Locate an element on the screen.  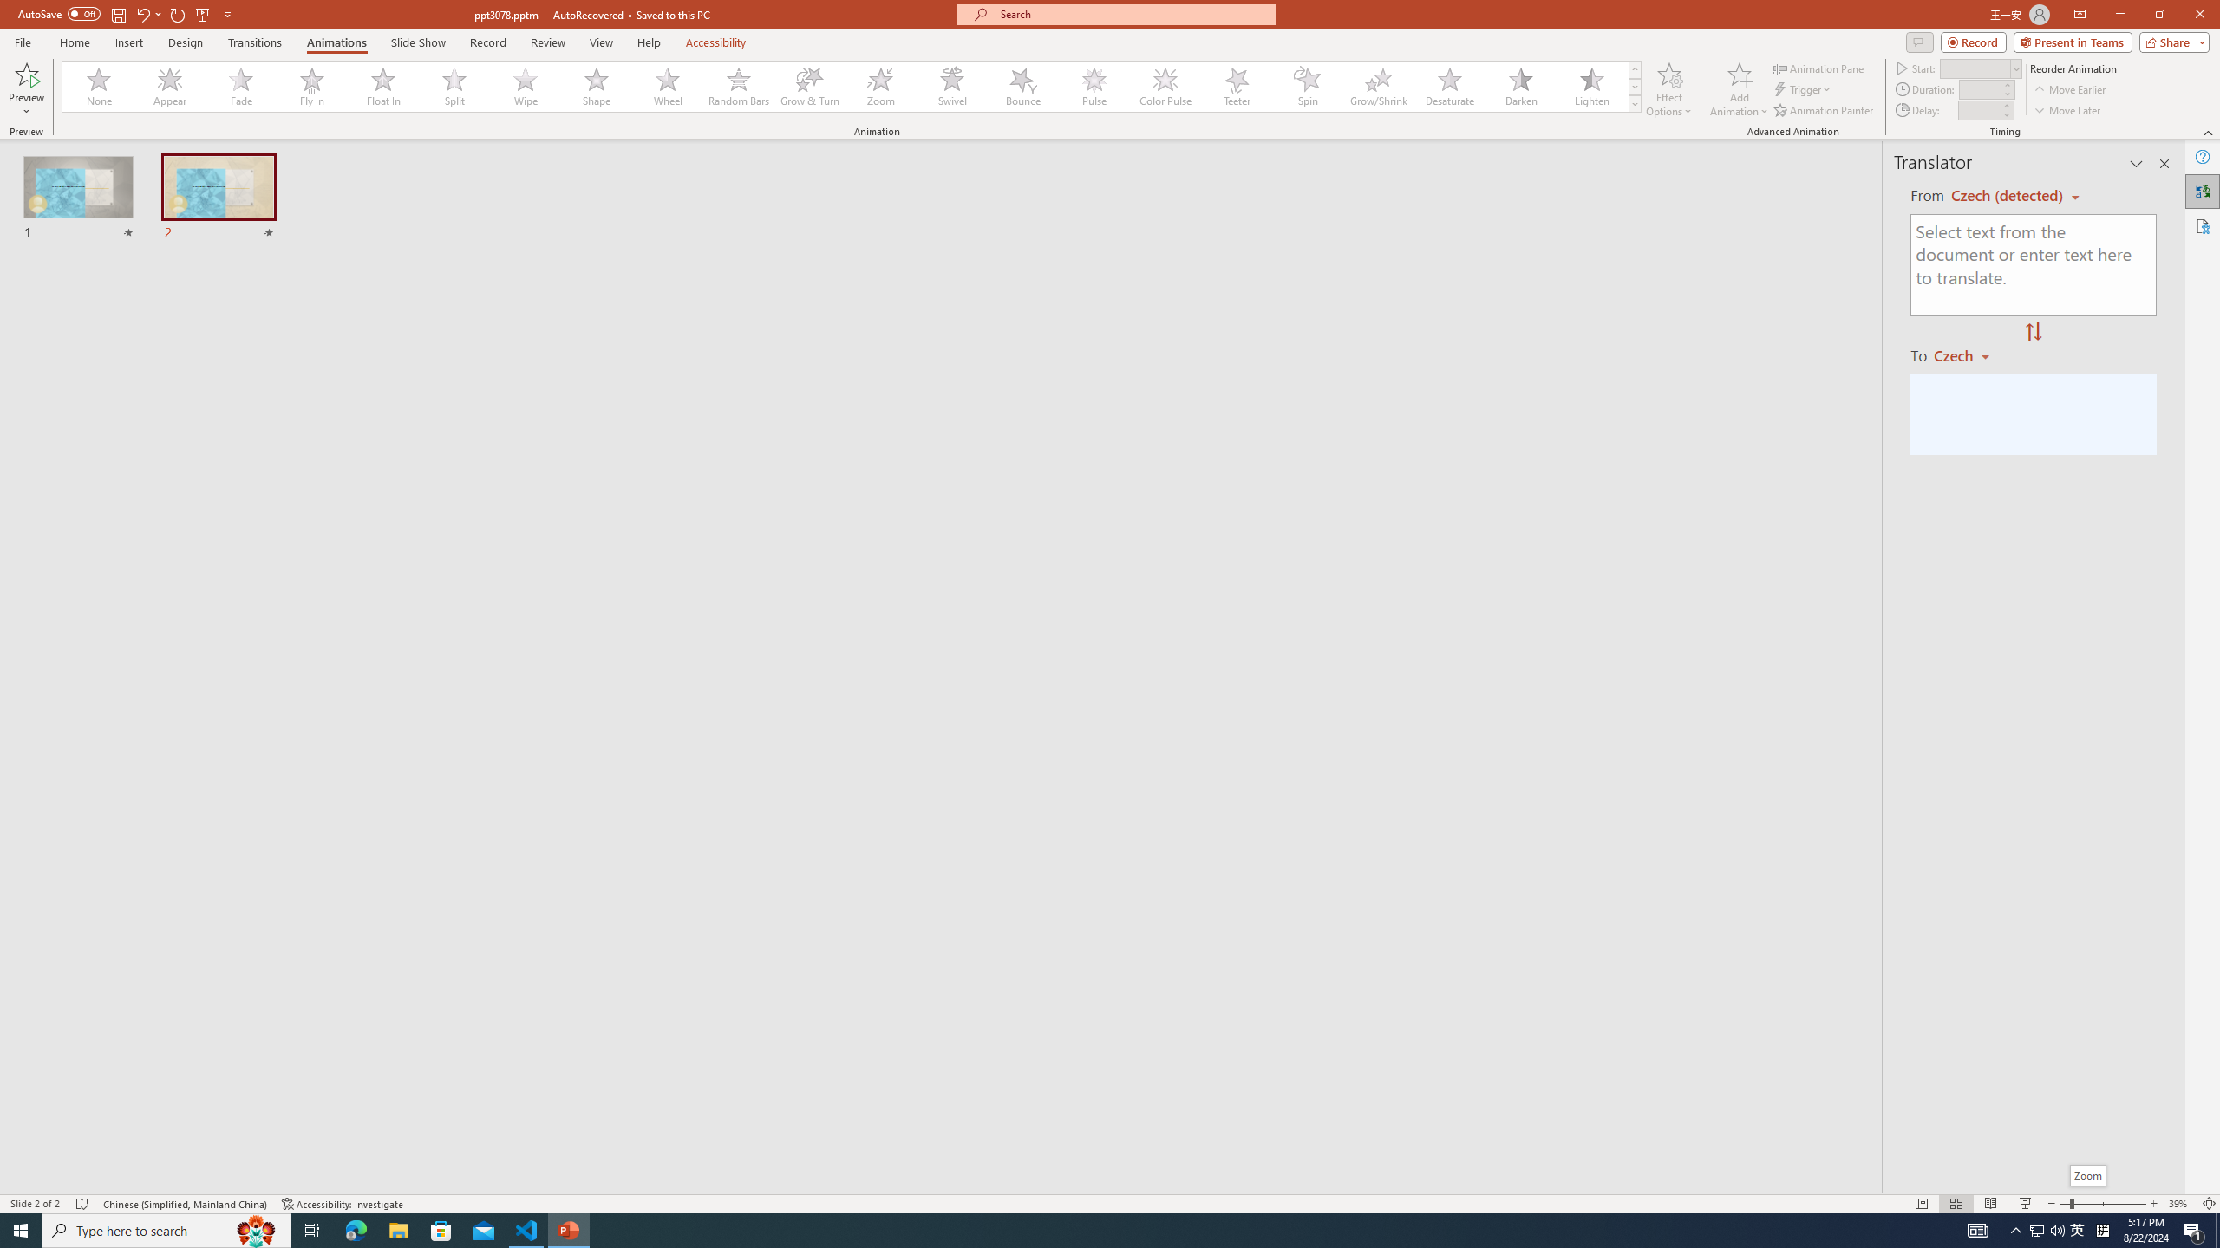
Wheel is located at coordinates (668, 87).